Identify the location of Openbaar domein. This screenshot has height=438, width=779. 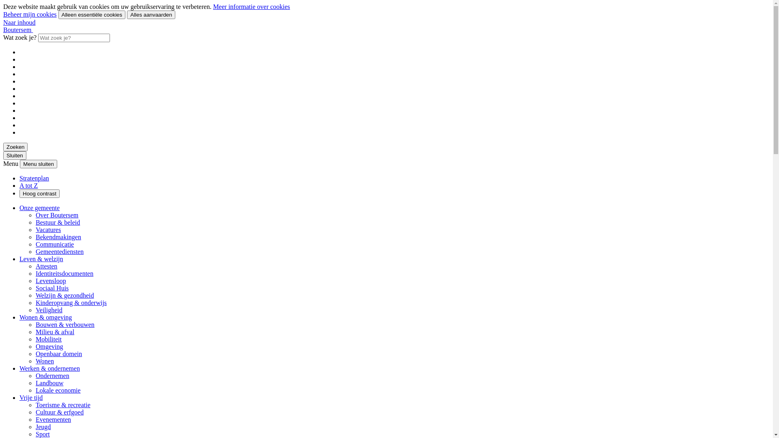
(59, 354).